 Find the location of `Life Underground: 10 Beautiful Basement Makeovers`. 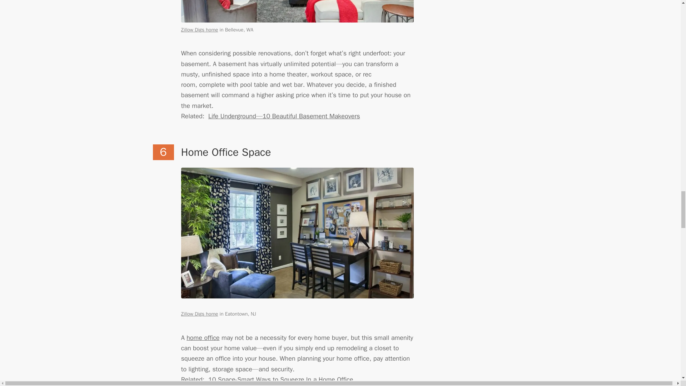

Life Underground: 10 Beautiful Basement Makeovers is located at coordinates (284, 116).